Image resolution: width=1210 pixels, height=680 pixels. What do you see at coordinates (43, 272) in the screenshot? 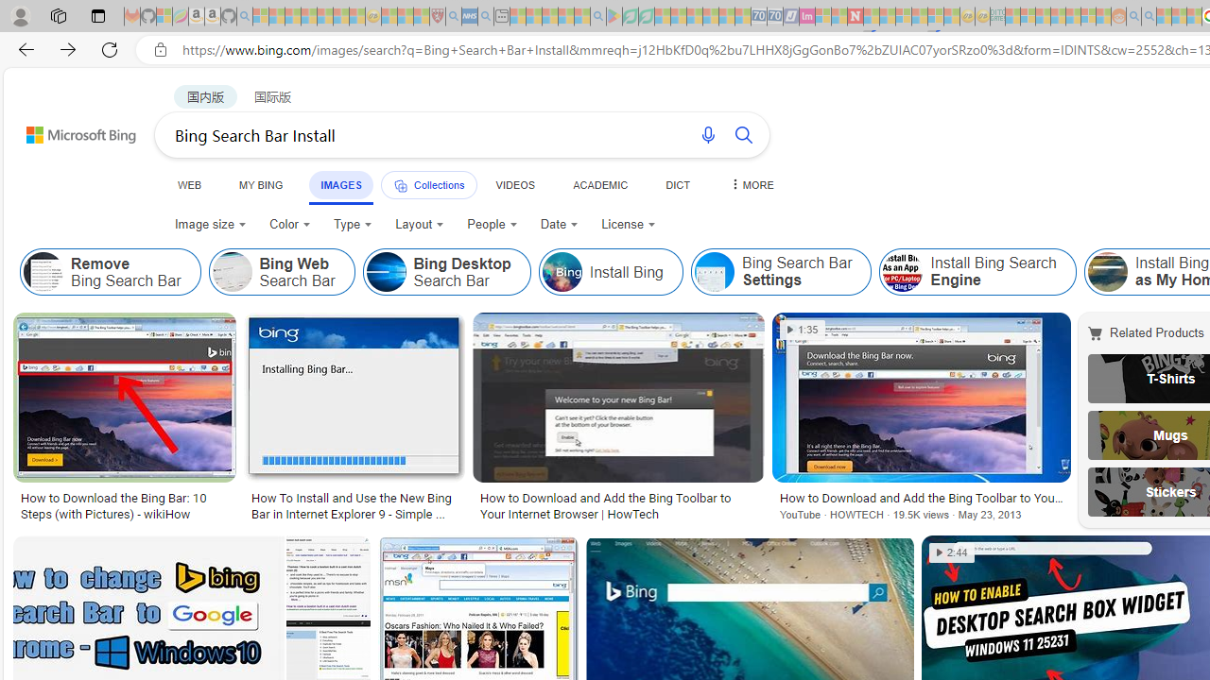
I see `Remove Bing Search Bar` at bounding box center [43, 272].